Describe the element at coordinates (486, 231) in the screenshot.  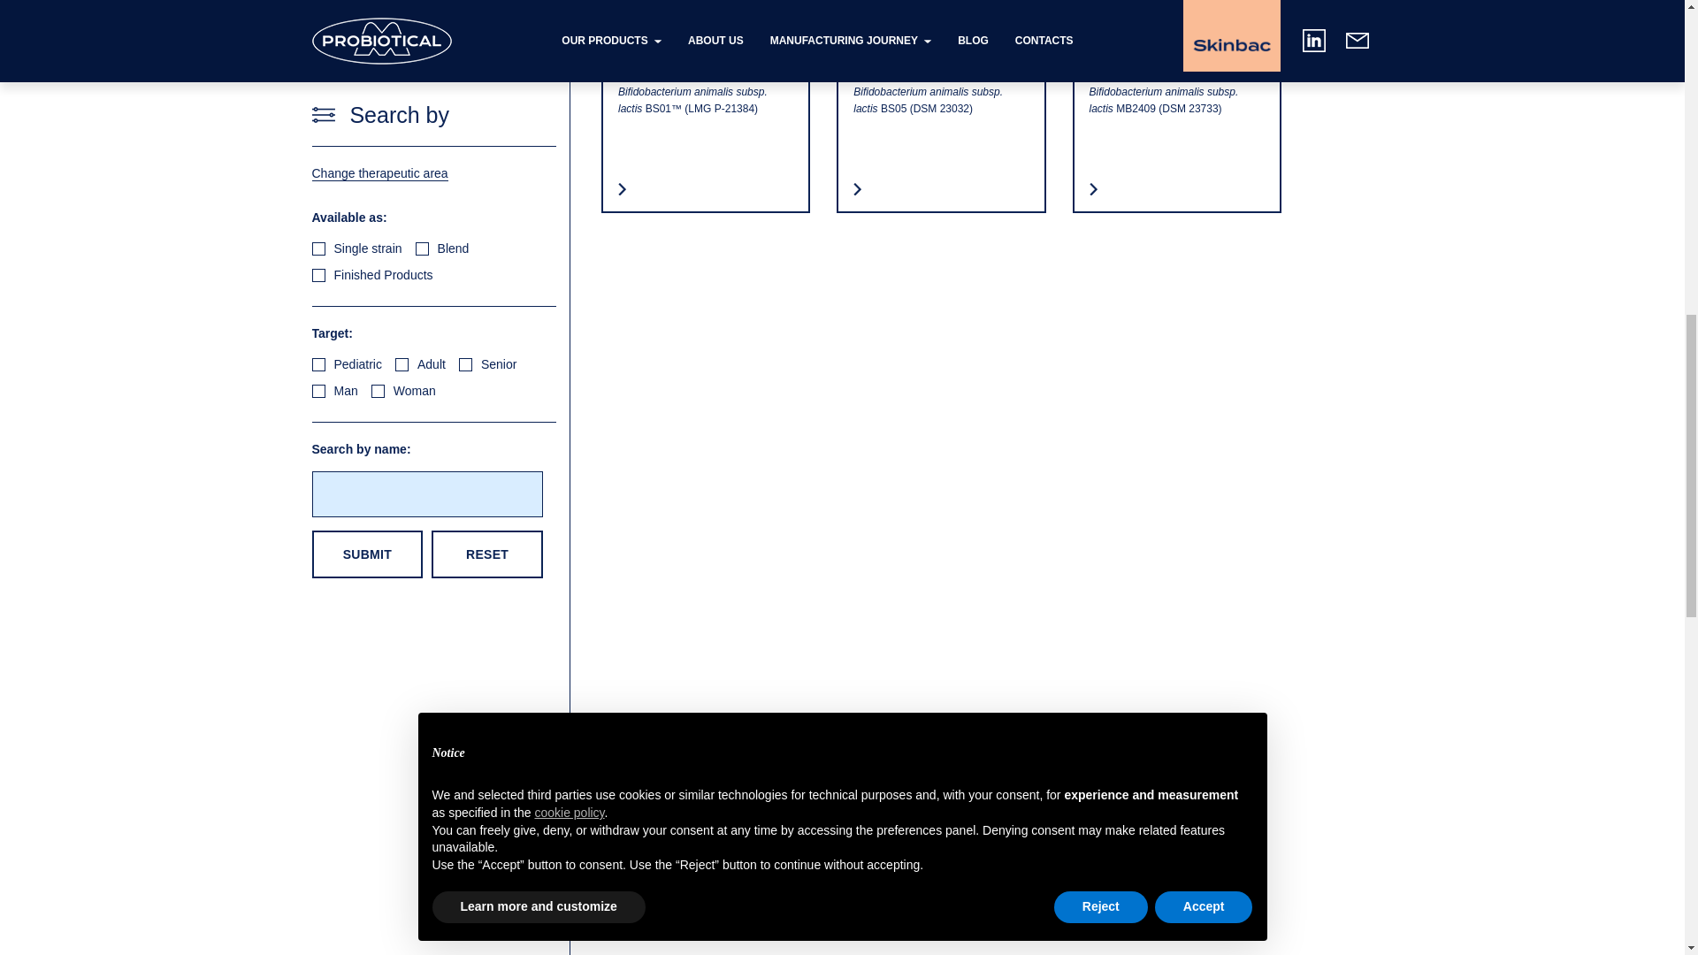
I see `RESET` at that location.